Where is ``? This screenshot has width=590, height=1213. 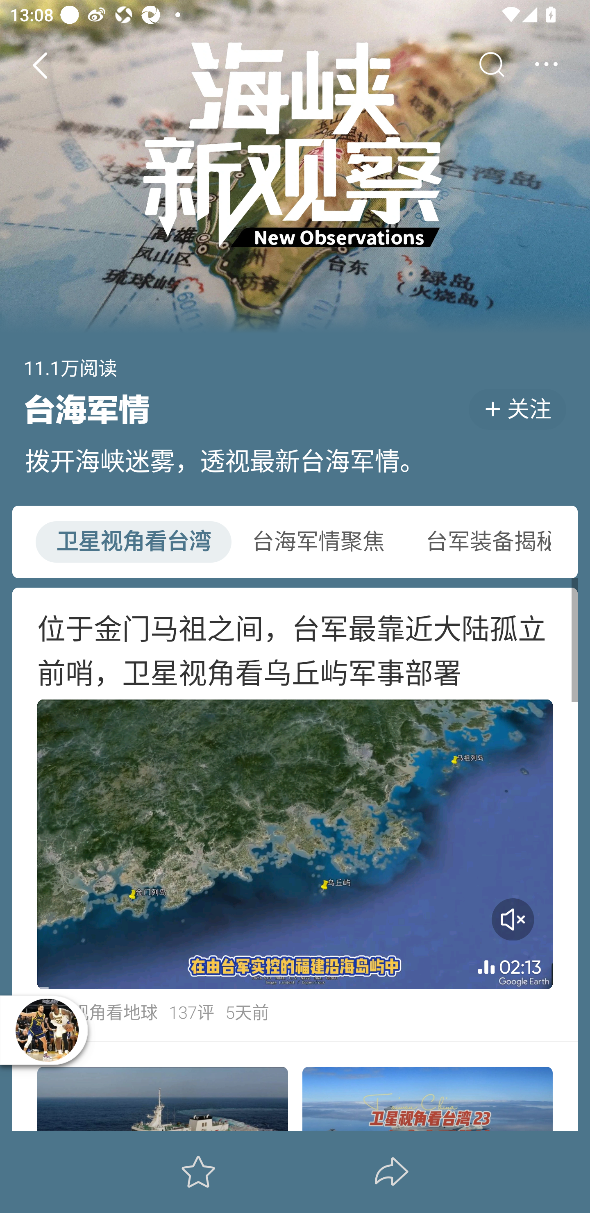  is located at coordinates (491, 65).